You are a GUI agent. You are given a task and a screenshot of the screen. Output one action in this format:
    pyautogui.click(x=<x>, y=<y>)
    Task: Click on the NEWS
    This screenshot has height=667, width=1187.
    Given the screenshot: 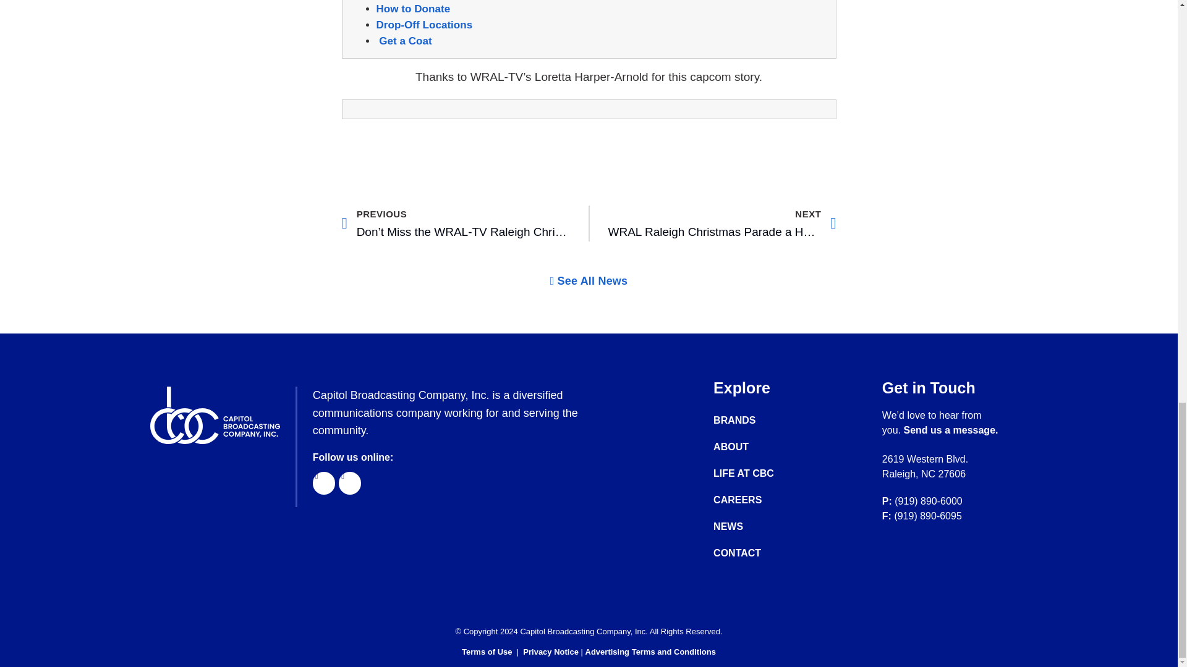 What is the action you would take?
    pyautogui.click(x=755, y=473)
    